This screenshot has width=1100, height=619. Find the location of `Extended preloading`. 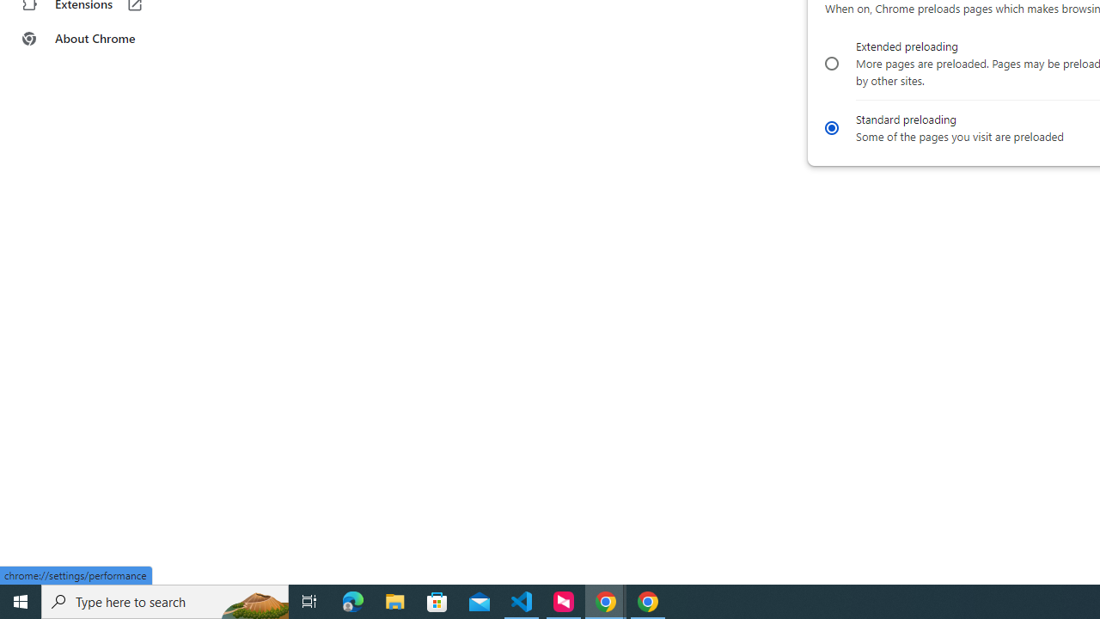

Extended preloading is located at coordinates (830, 64).